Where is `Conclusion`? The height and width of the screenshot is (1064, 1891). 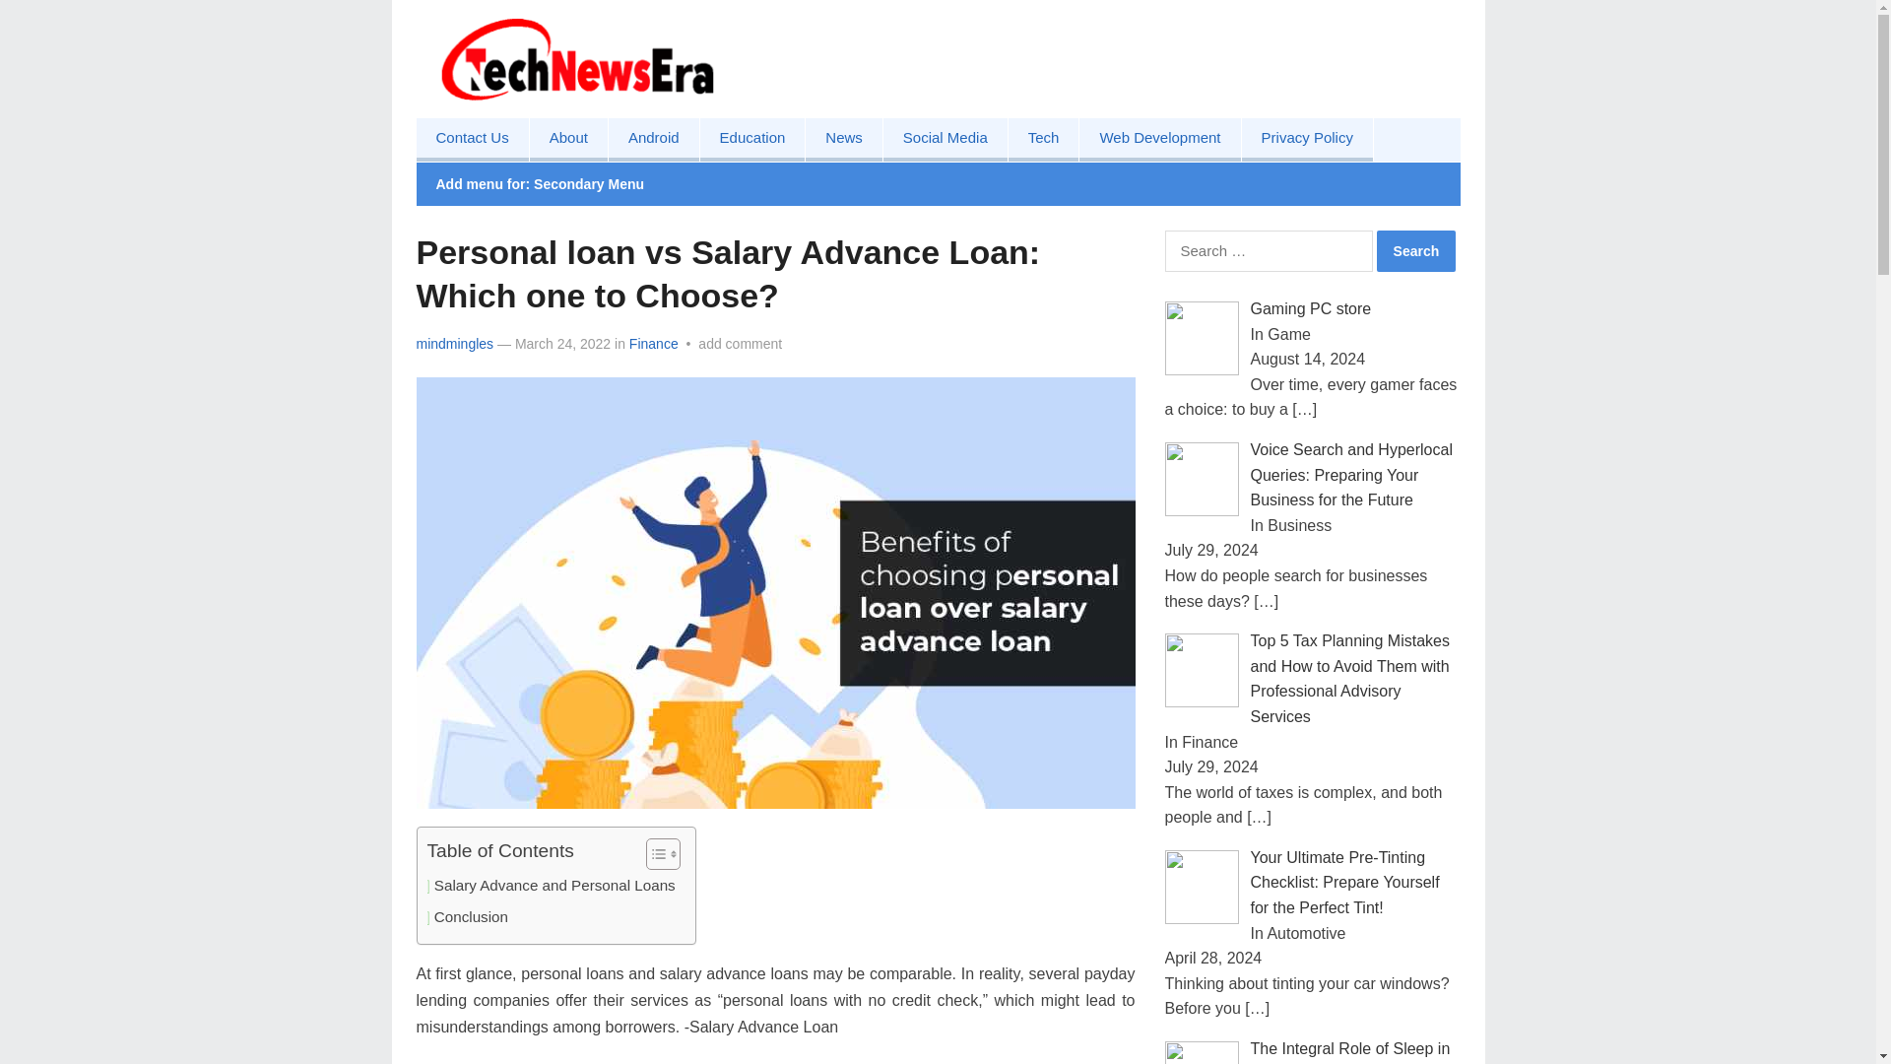
Conclusion is located at coordinates (471, 916).